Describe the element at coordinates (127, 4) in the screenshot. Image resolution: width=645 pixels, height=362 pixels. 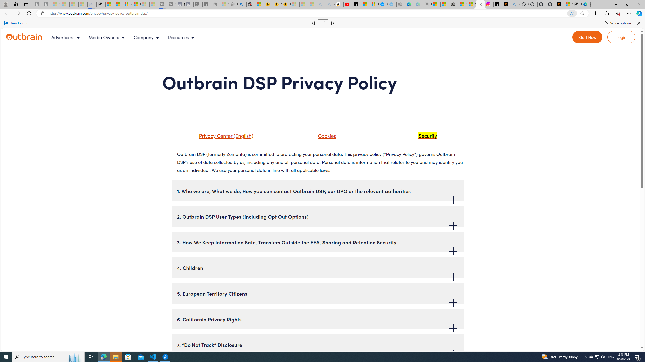
I see `Overview` at that location.